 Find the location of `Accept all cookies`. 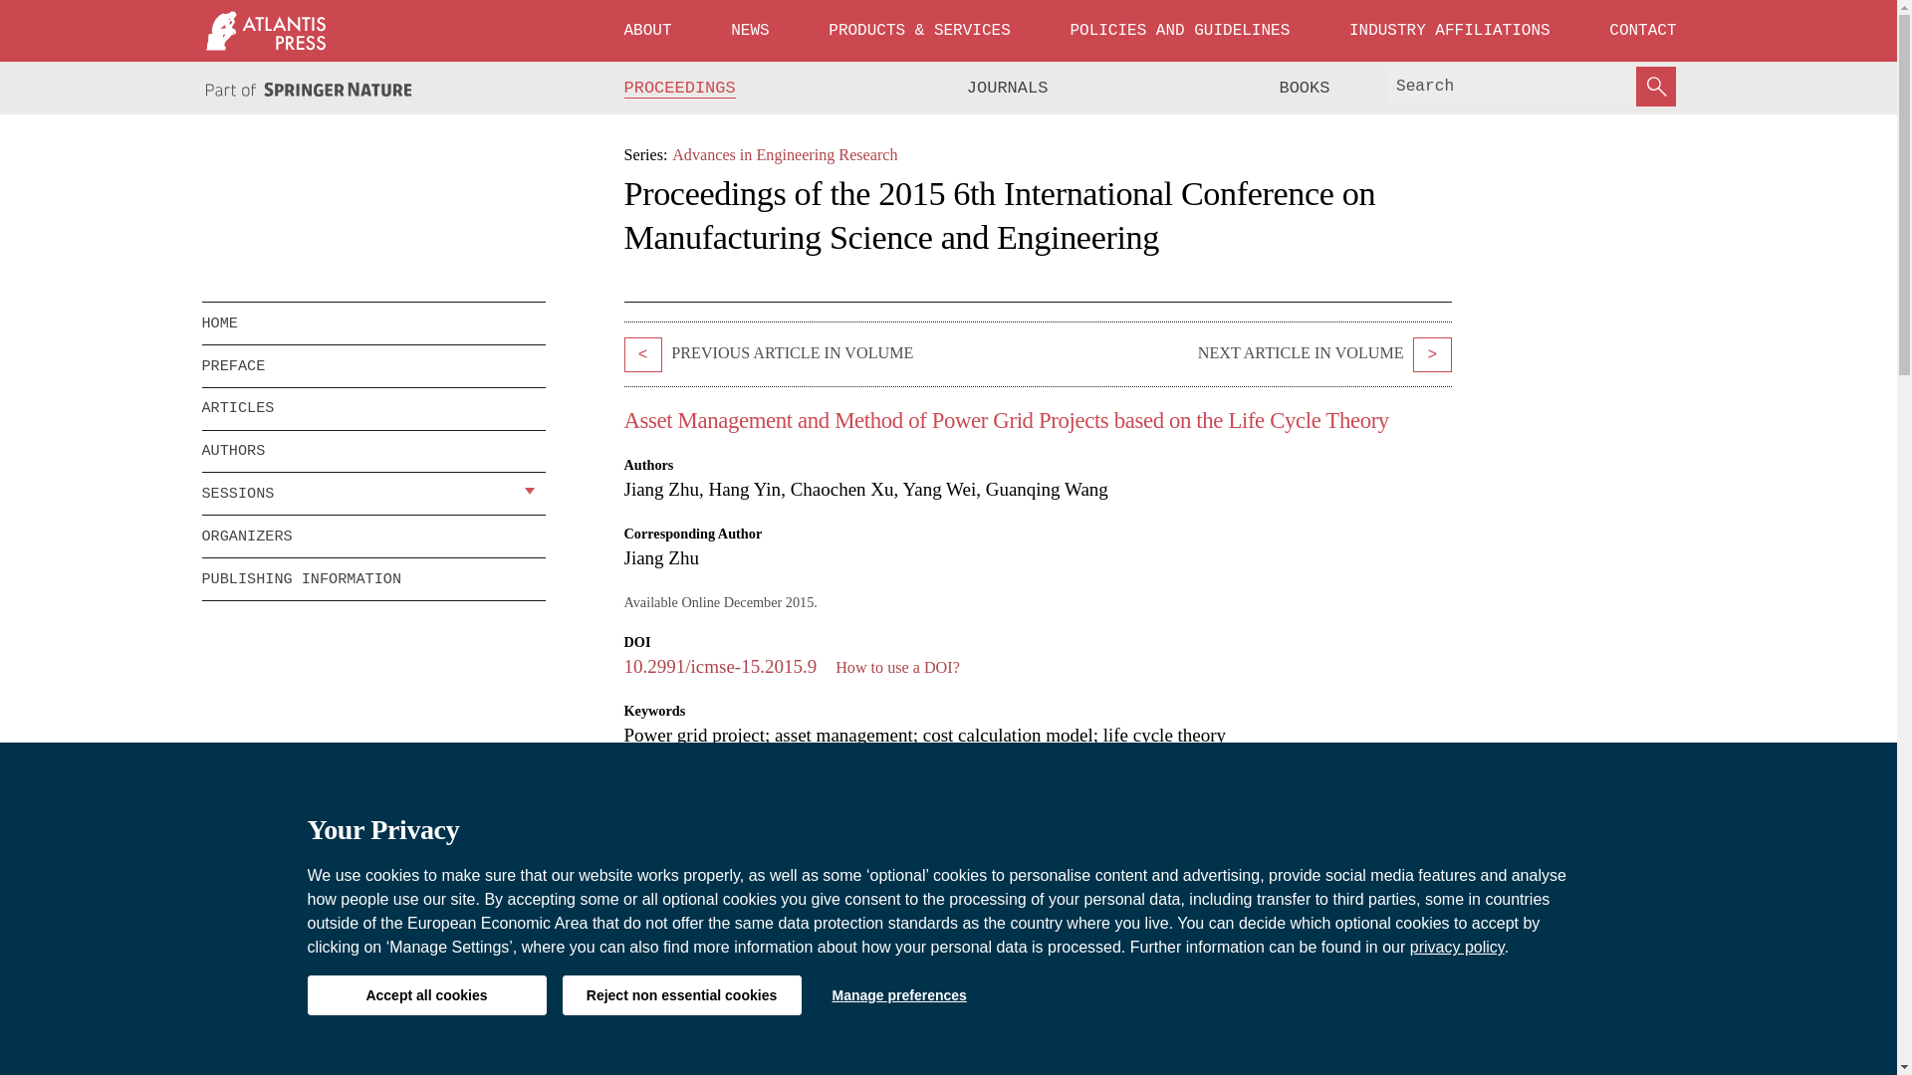

Accept all cookies is located at coordinates (425, 994).